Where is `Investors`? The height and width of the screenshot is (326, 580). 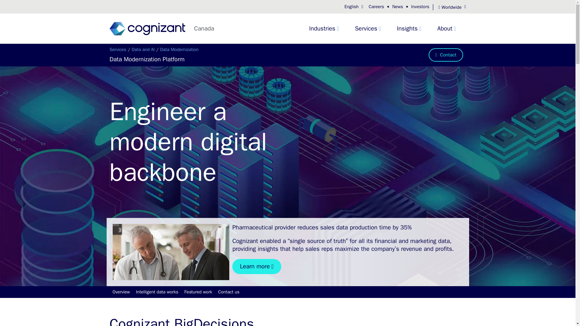
Investors is located at coordinates (420, 7).